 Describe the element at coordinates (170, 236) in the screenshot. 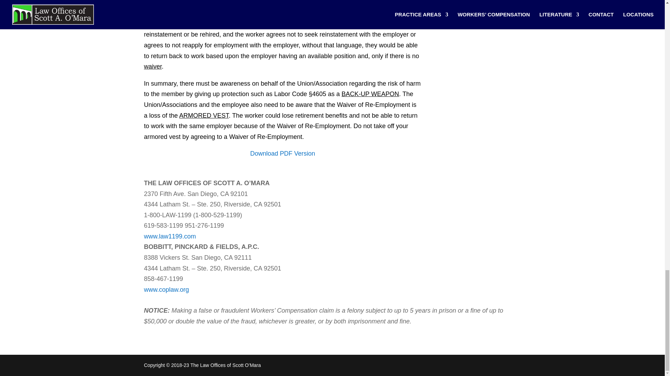

I see `www.law1199.com` at that location.